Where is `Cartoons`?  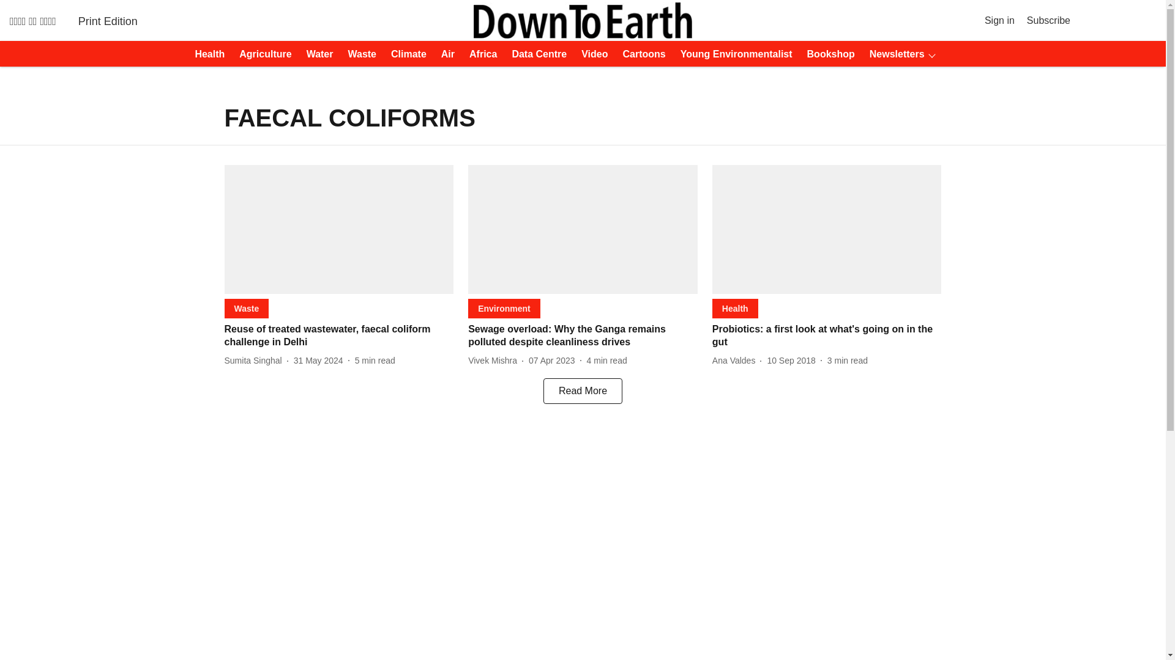
Cartoons is located at coordinates (641, 54).